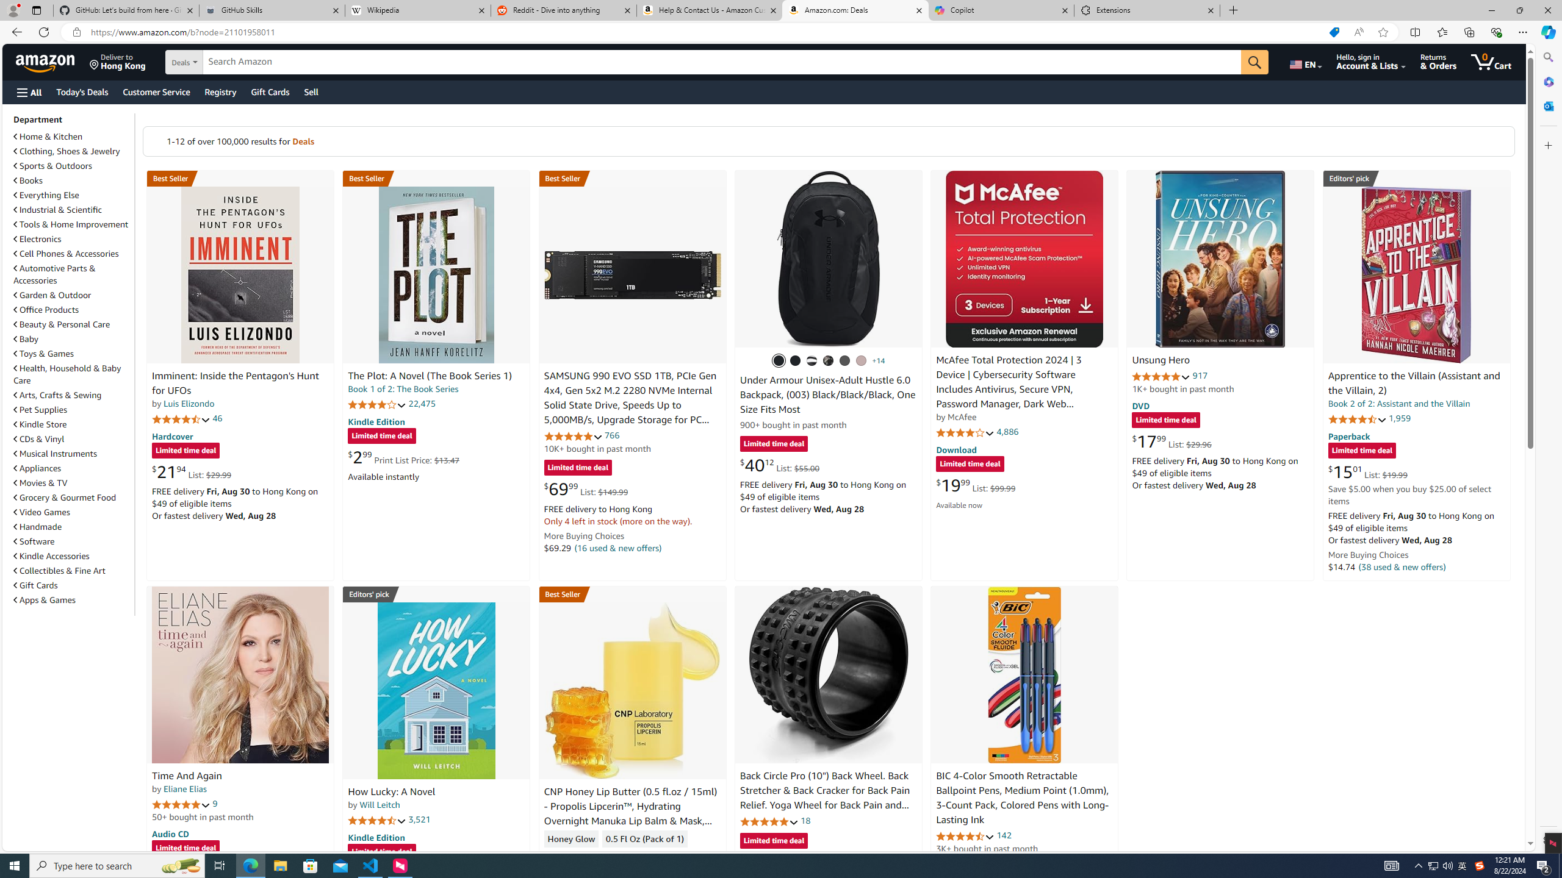  What do you see at coordinates (1007, 432) in the screenshot?
I see `4,886` at bounding box center [1007, 432].